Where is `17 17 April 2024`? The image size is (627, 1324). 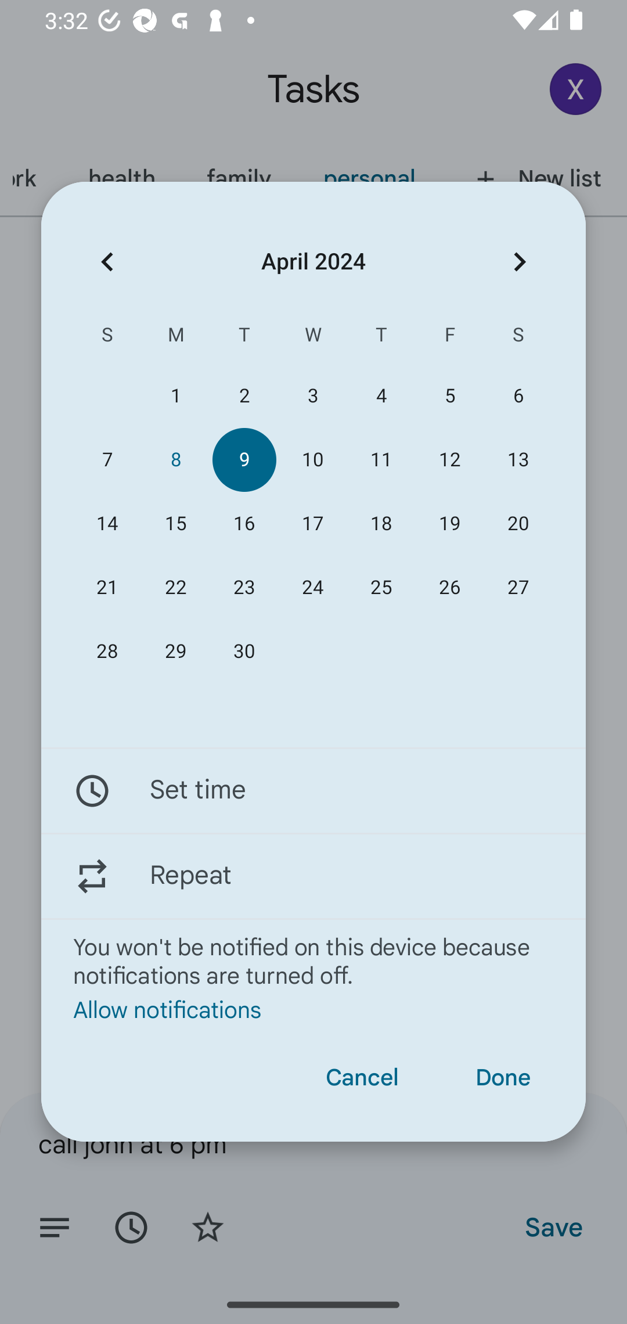
17 17 April 2024 is located at coordinates (312, 523).